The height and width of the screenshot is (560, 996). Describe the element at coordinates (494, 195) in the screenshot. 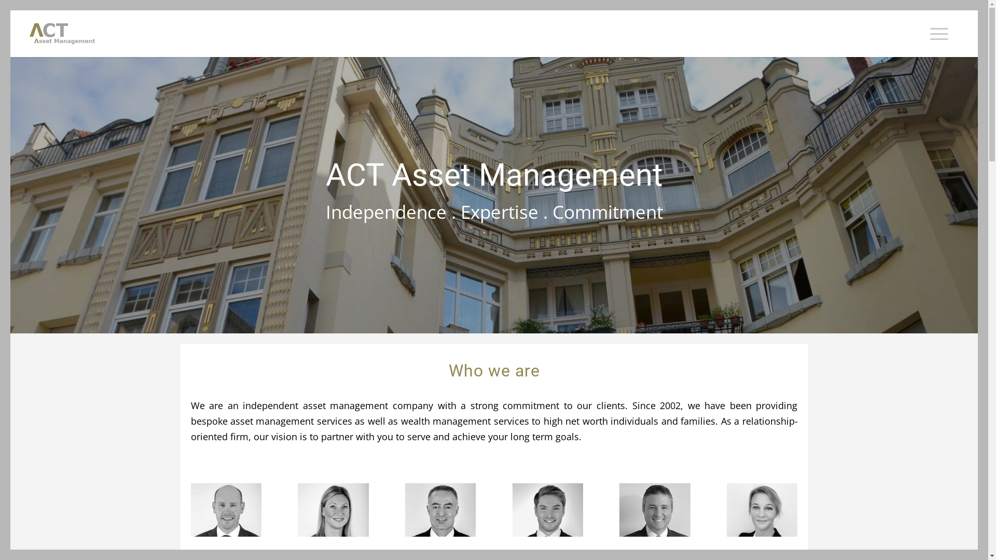

I see `sterneby-bg` at that location.